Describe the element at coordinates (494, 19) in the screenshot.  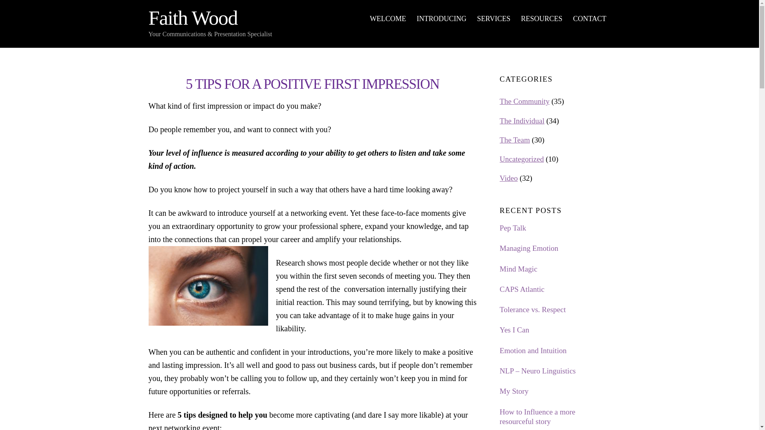
I see `Pep Talk` at that location.